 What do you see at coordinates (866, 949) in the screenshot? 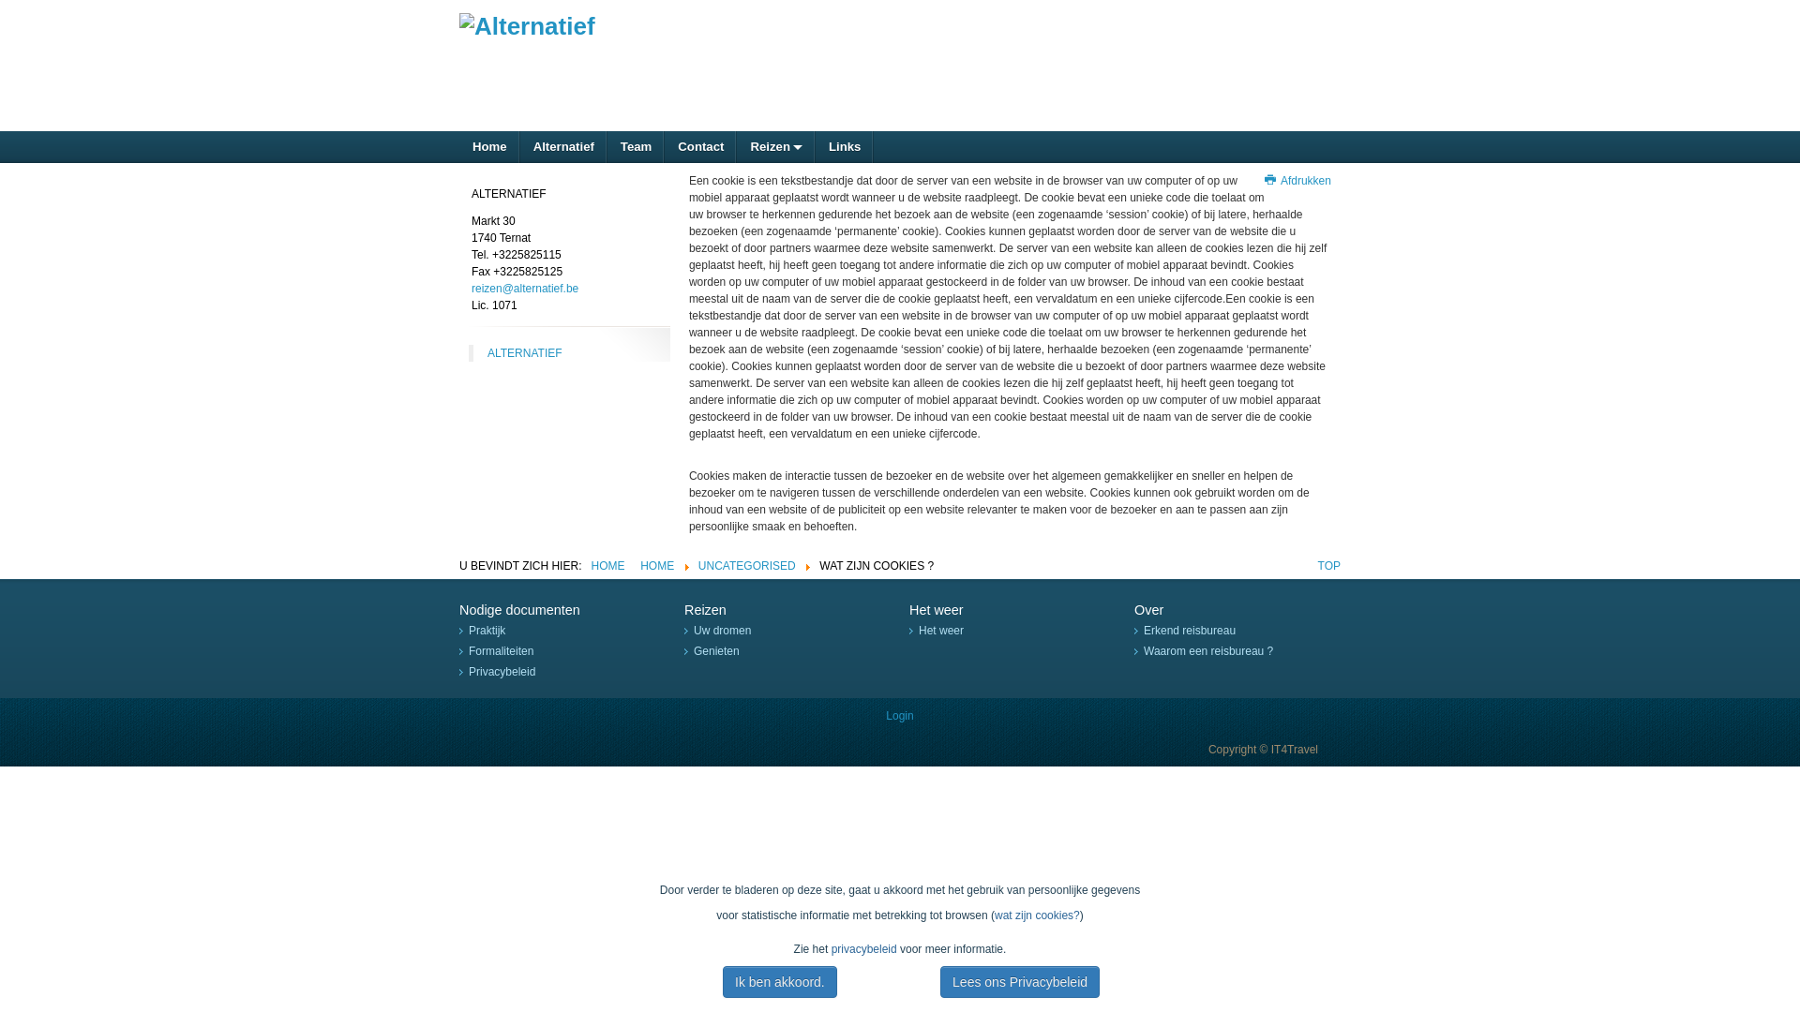
I see `privacybeleid` at bounding box center [866, 949].